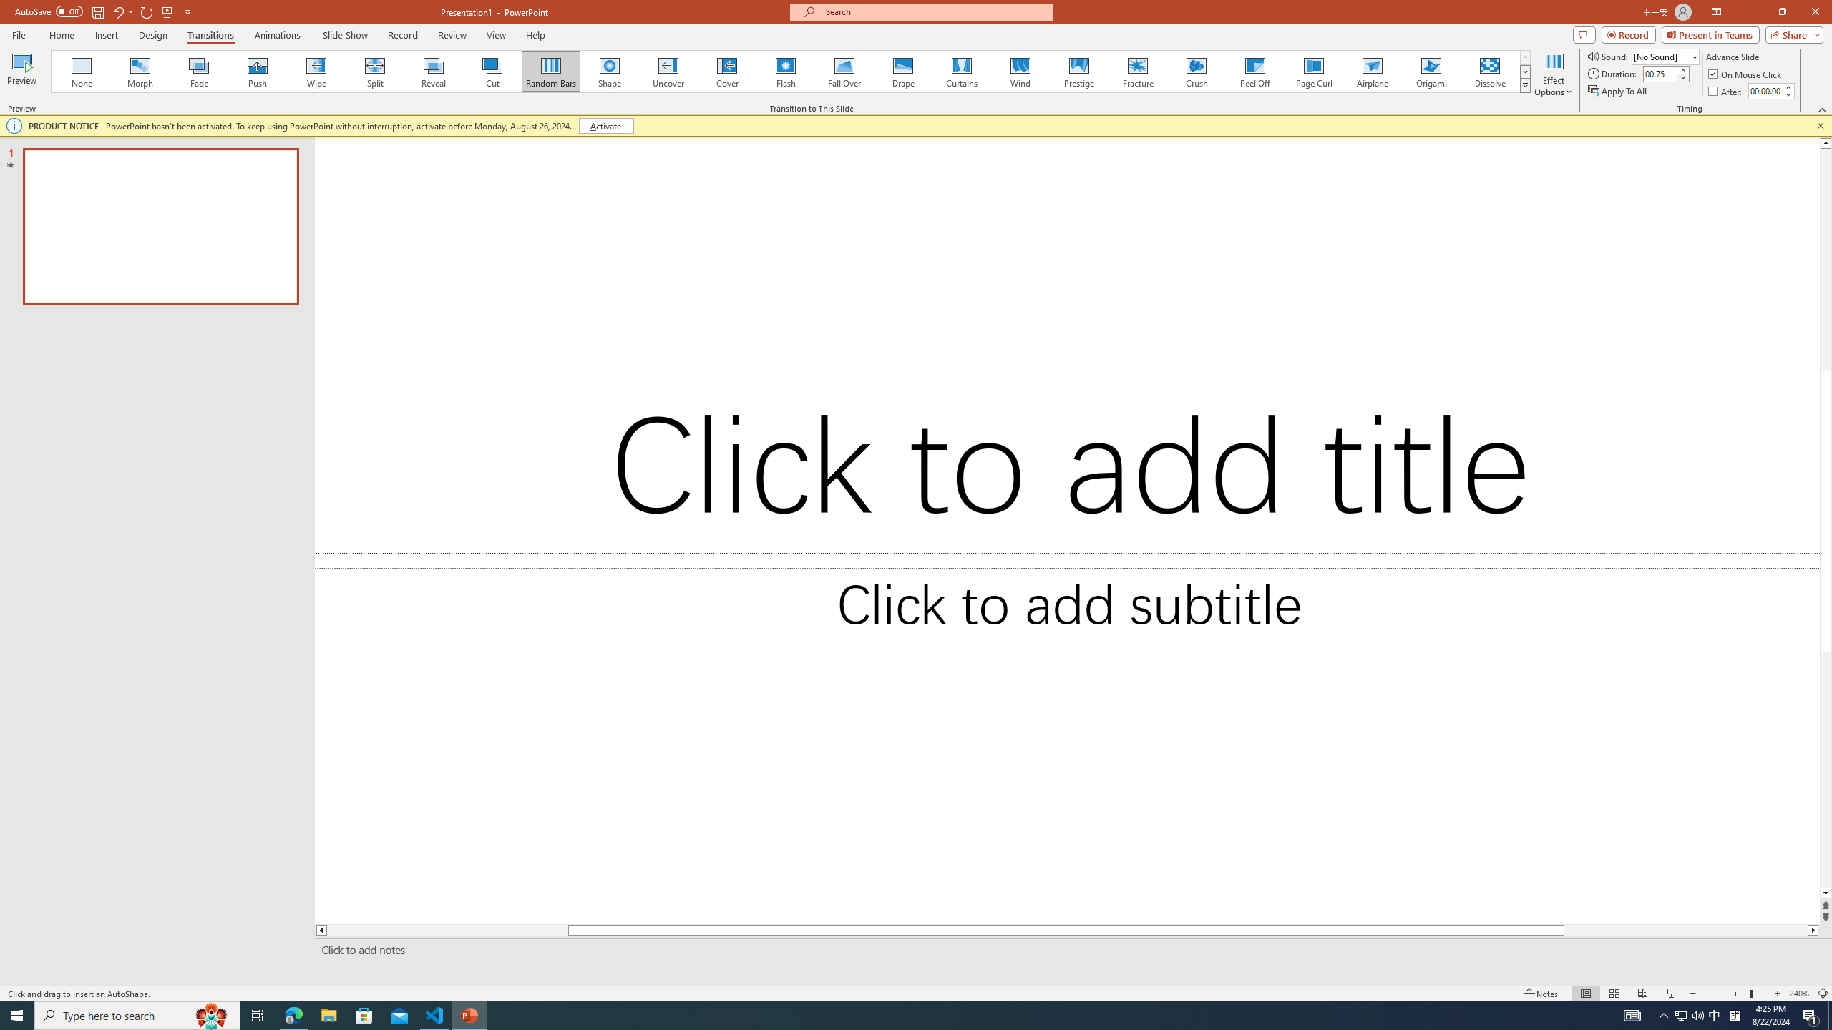 This screenshot has width=1832, height=1030. Describe the element at coordinates (1746, 74) in the screenshot. I see `On Mouse Click` at that location.